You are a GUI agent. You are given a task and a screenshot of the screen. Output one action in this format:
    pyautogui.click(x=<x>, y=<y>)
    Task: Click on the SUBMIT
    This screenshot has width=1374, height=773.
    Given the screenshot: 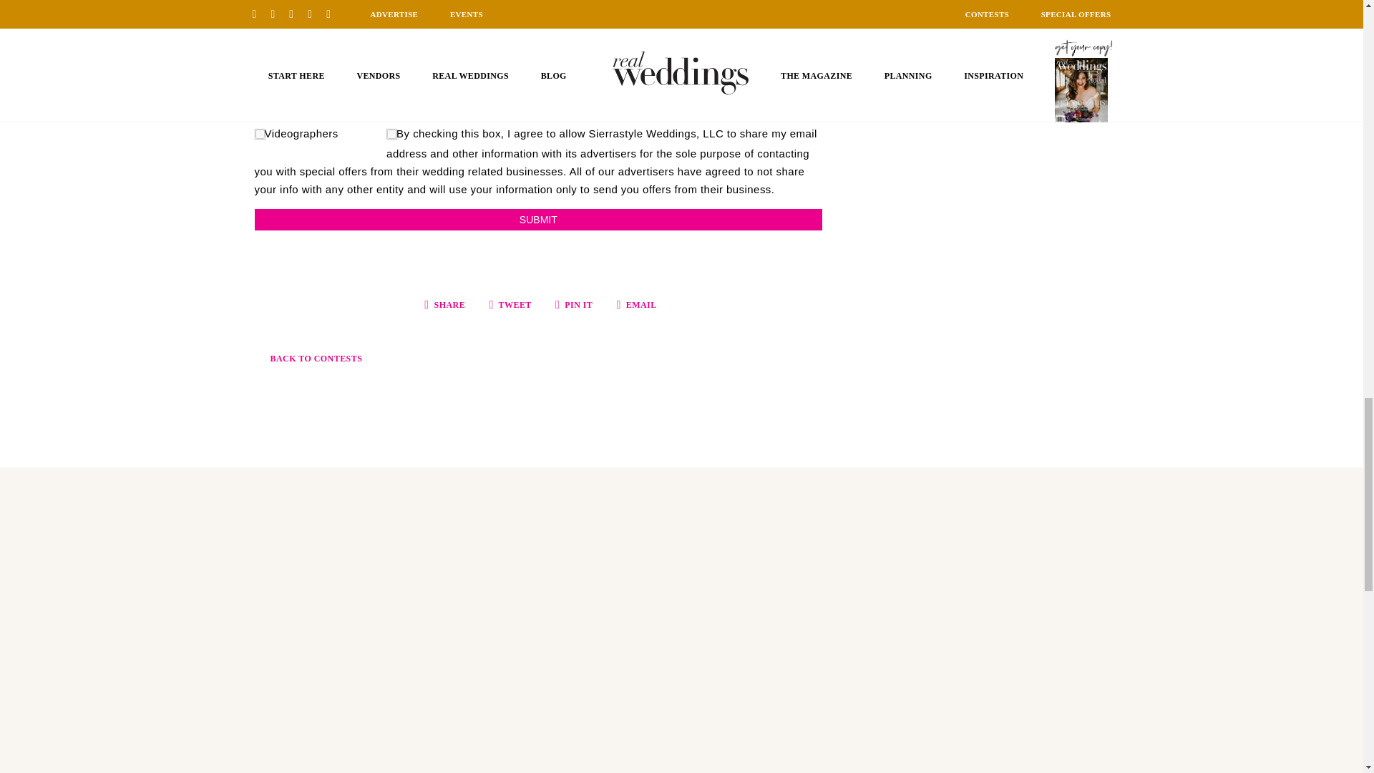 What is the action you would take?
    pyautogui.click(x=538, y=219)
    